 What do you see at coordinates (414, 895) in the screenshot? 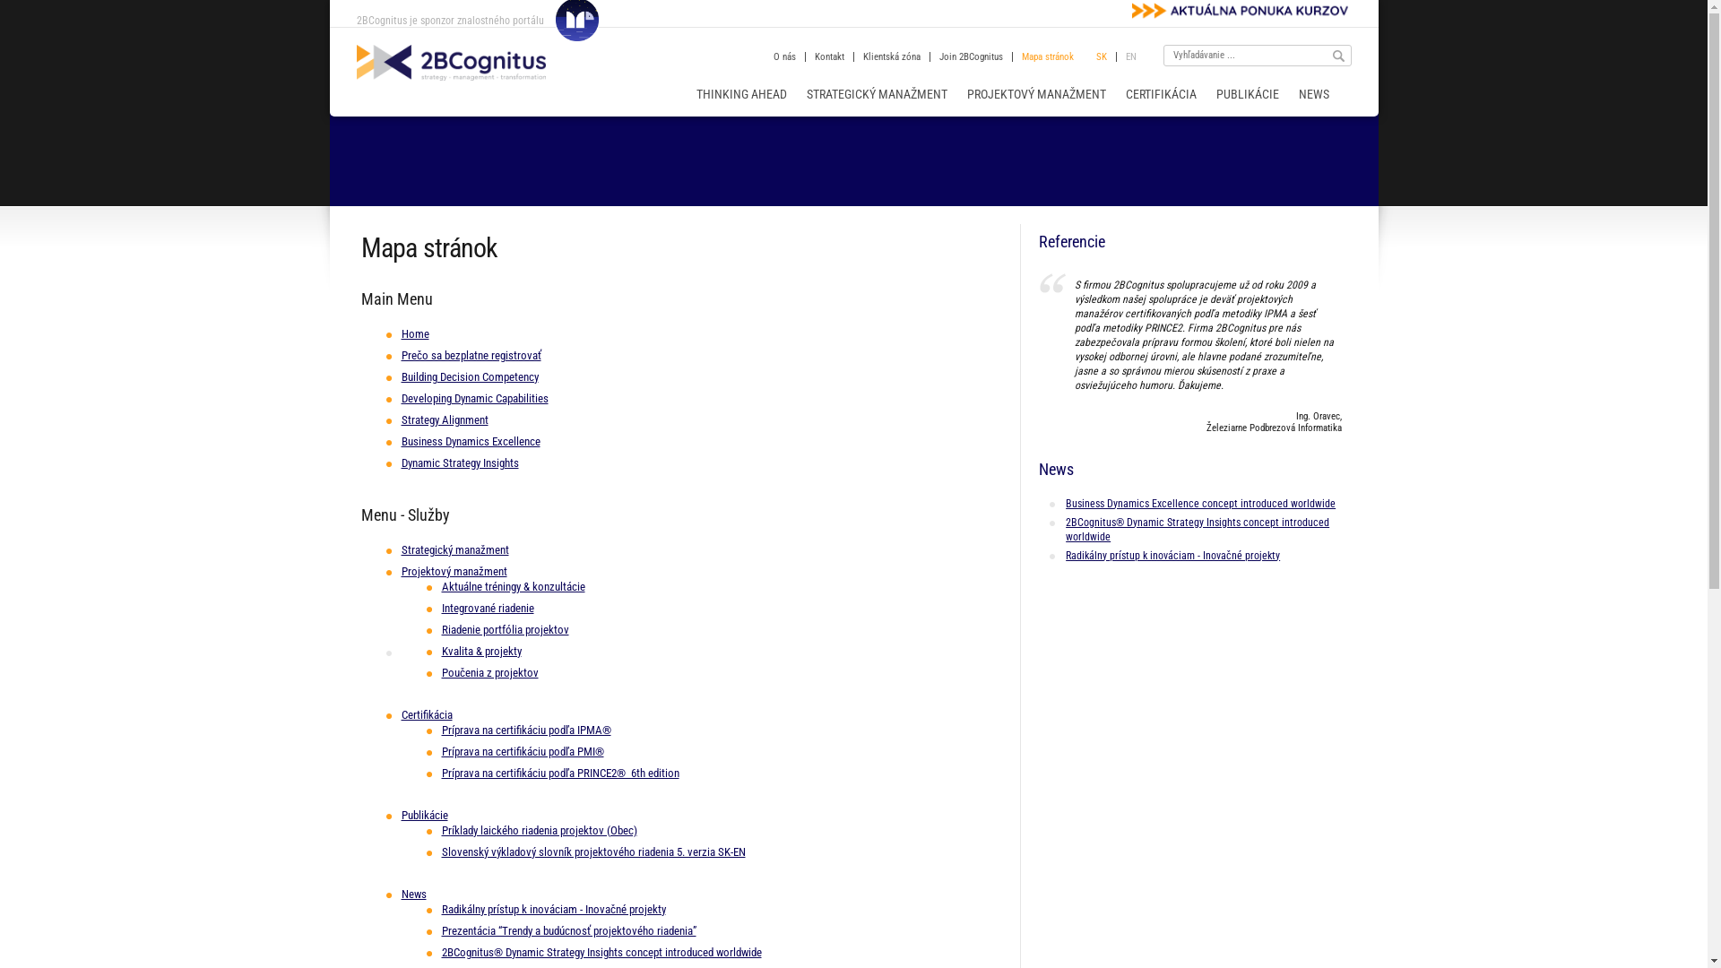
I see `News` at bounding box center [414, 895].